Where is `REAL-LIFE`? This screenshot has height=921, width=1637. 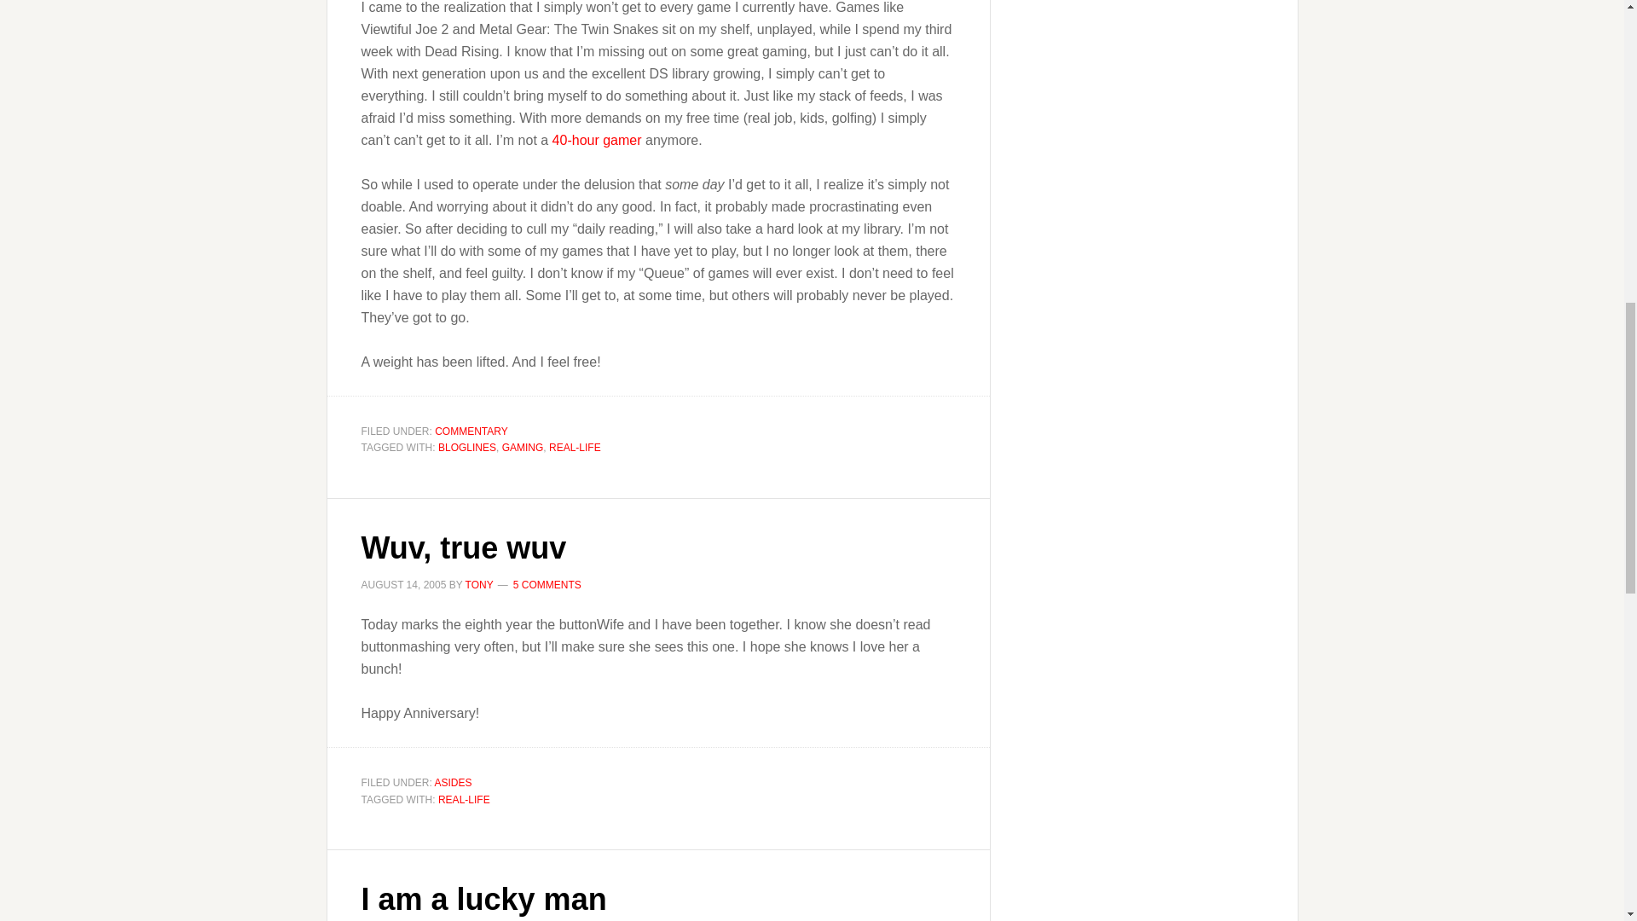 REAL-LIFE is located at coordinates (575, 448).